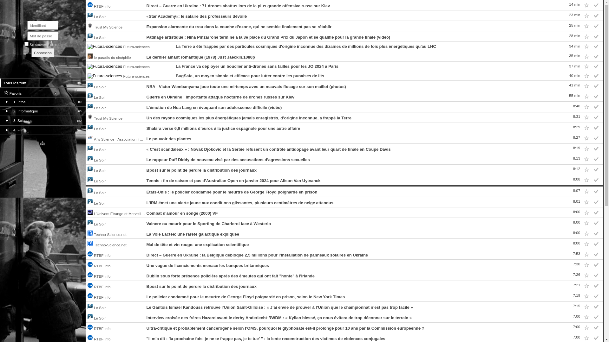 Image resolution: width=609 pixels, height=342 pixels. Describe the element at coordinates (586, 275) in the screenshot. I see `Favoriser` at that location.